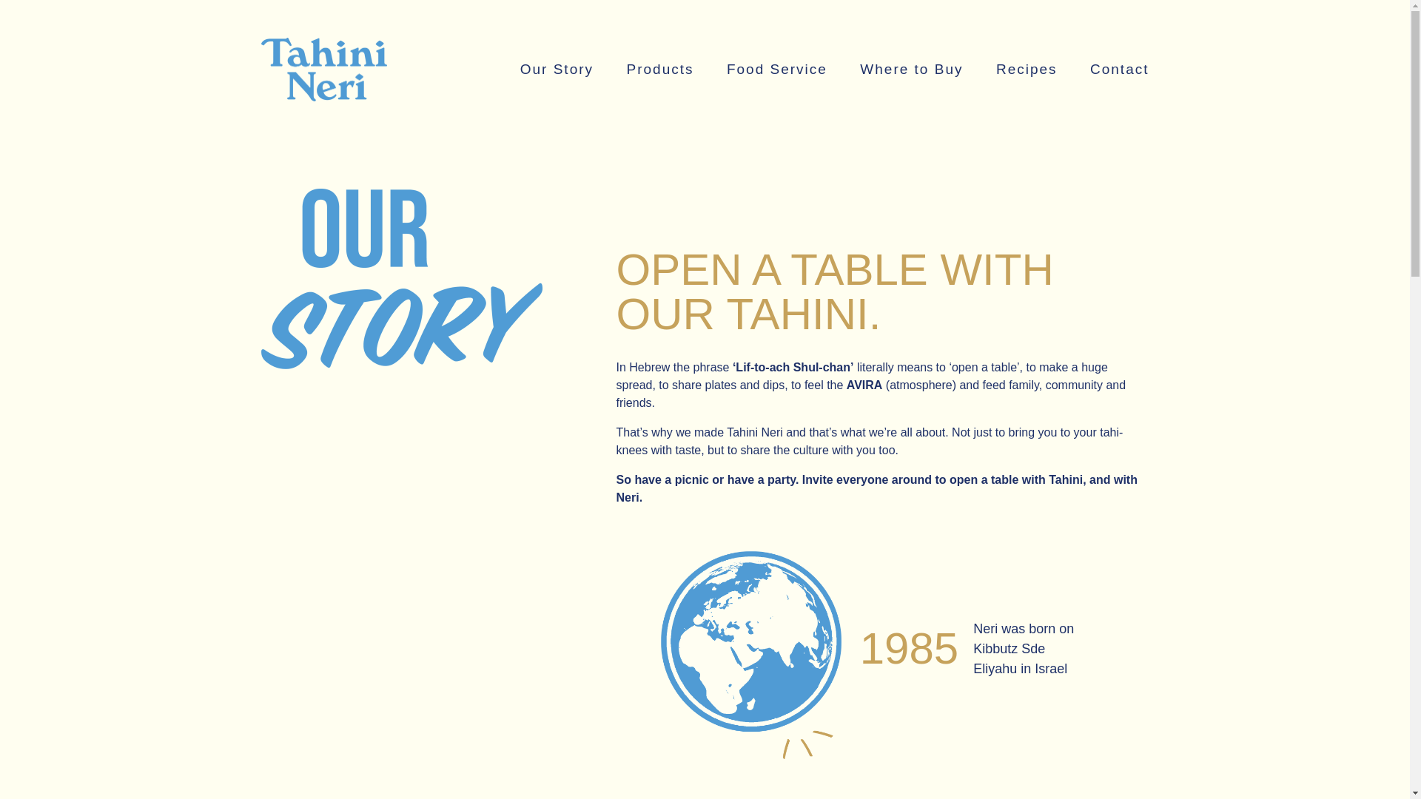 This screenshot has width=1421, height=799. What do you see at coordinates (911, 70) in the screenshot?
I see `Where to Buy` at bounding box center [911, 70].